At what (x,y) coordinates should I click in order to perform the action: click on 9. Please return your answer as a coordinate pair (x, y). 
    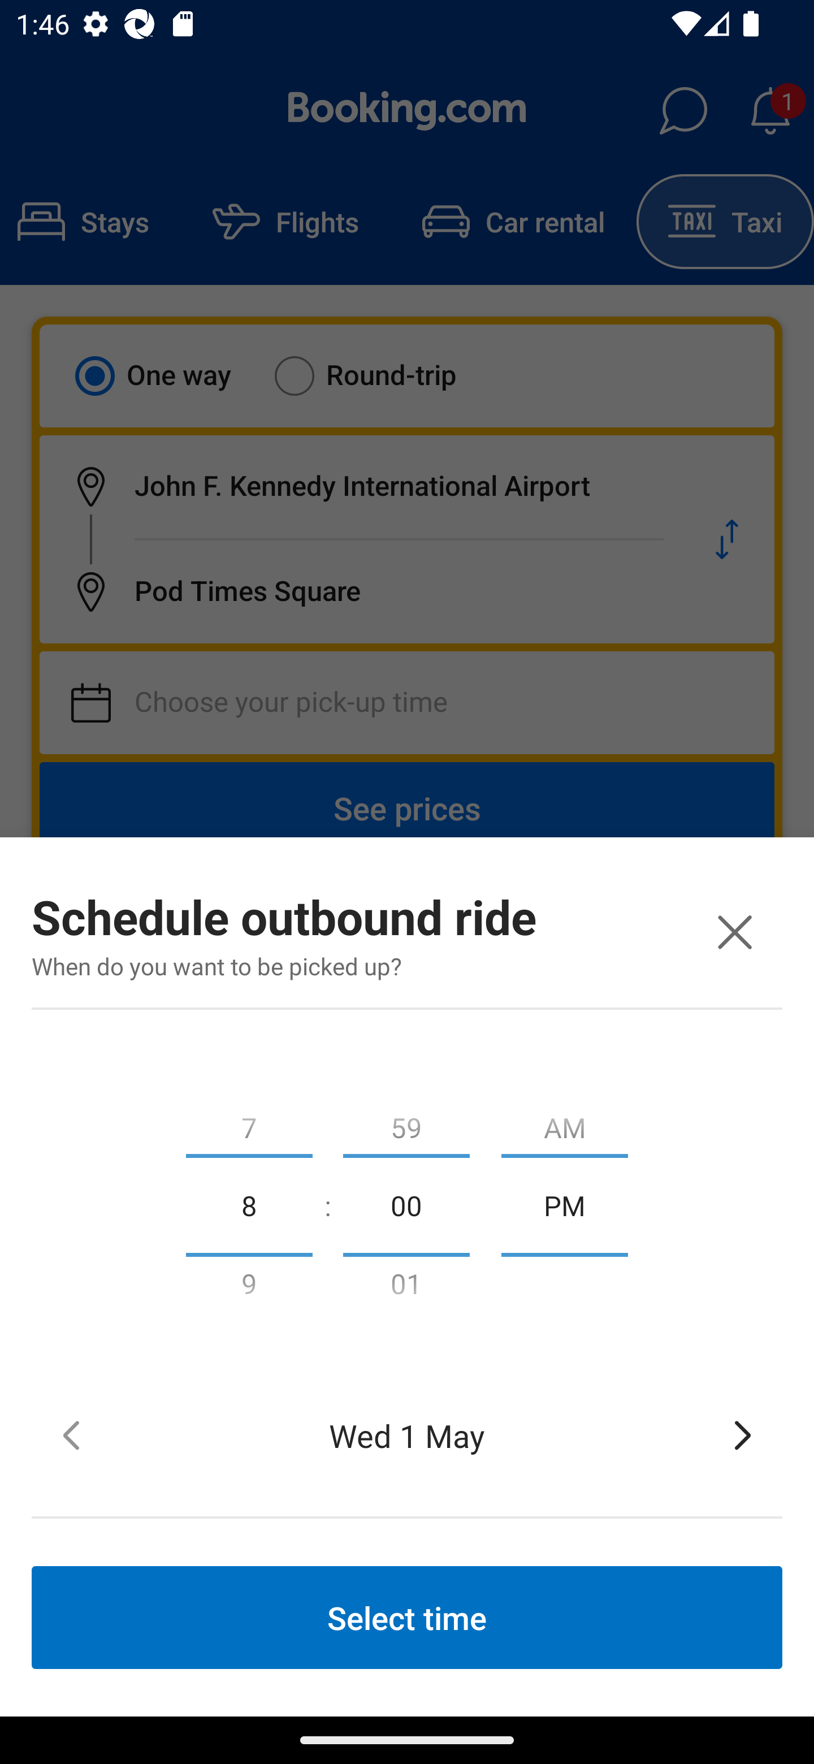
    Looking at the image, I should click on (249, 1288).